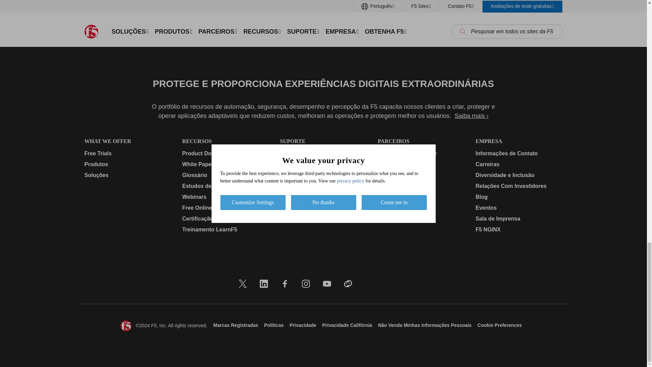  I want to click on Create a Service Request, so click(323, 186).